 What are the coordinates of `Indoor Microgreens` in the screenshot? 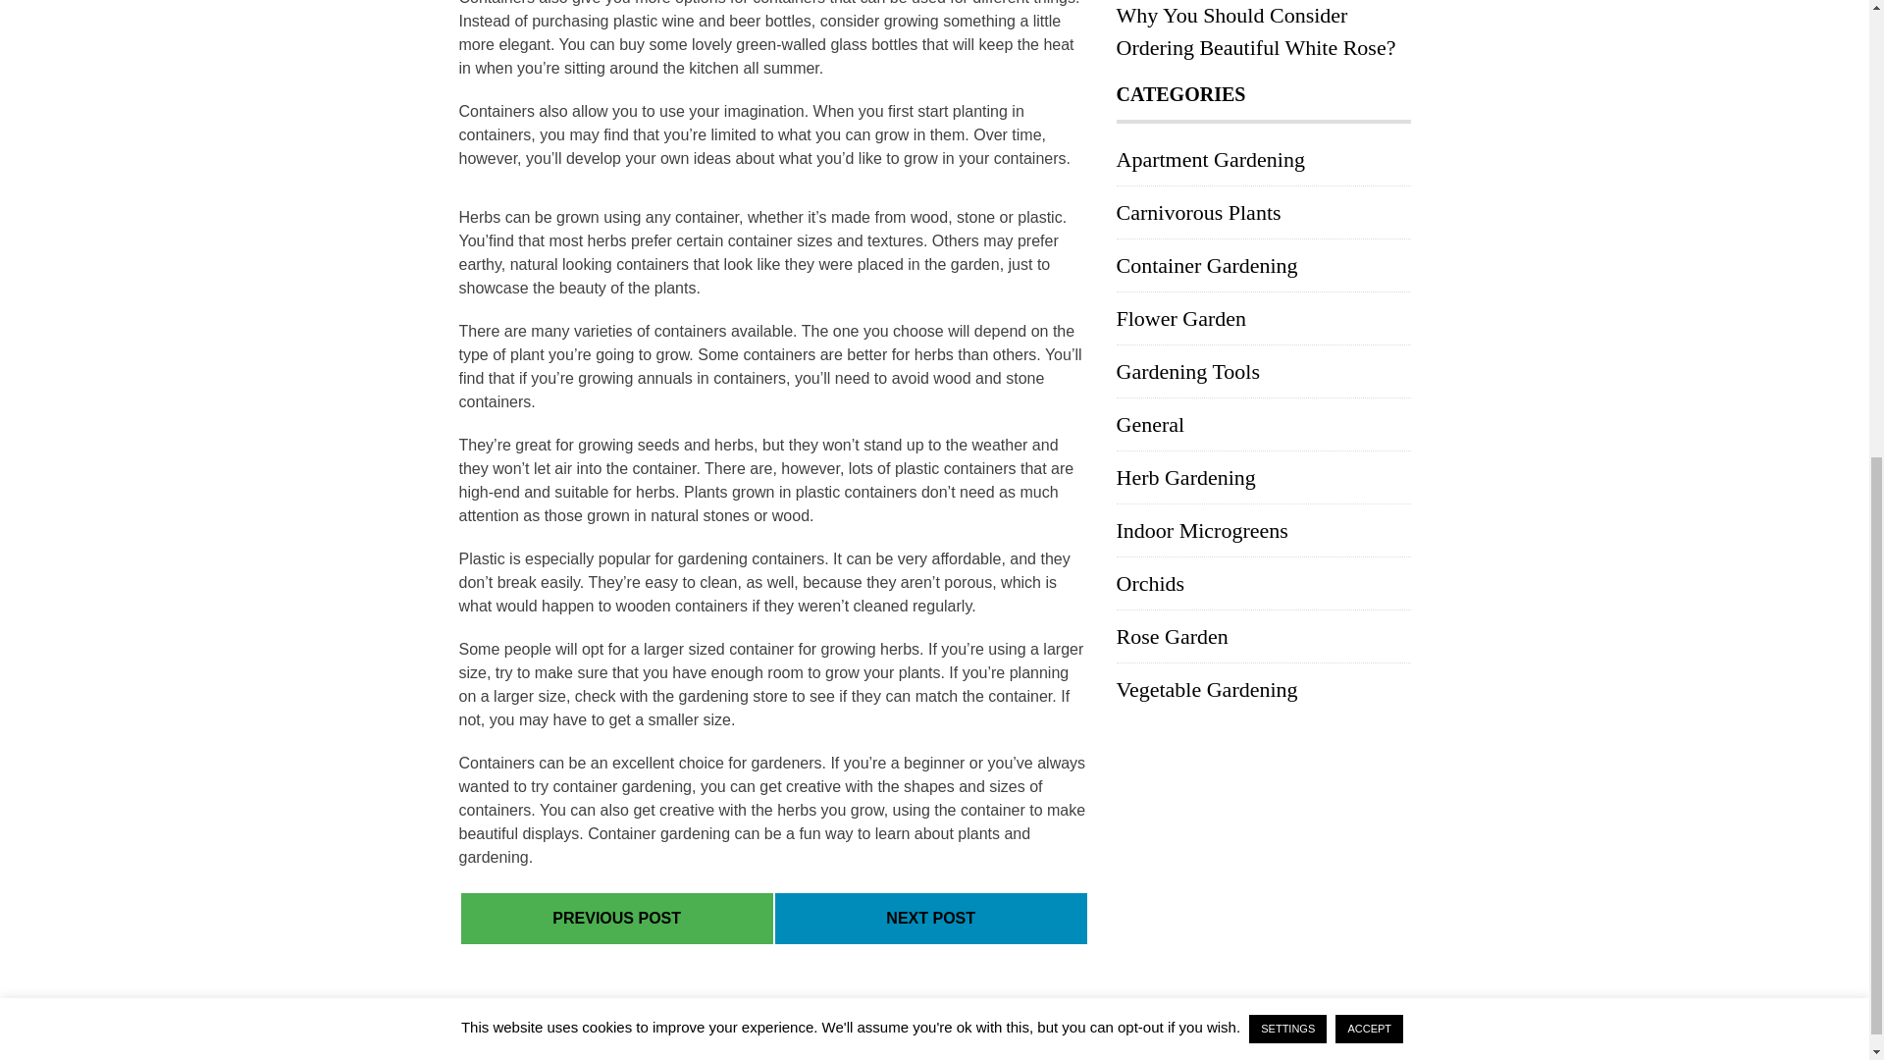 It's located at (1203, 530).